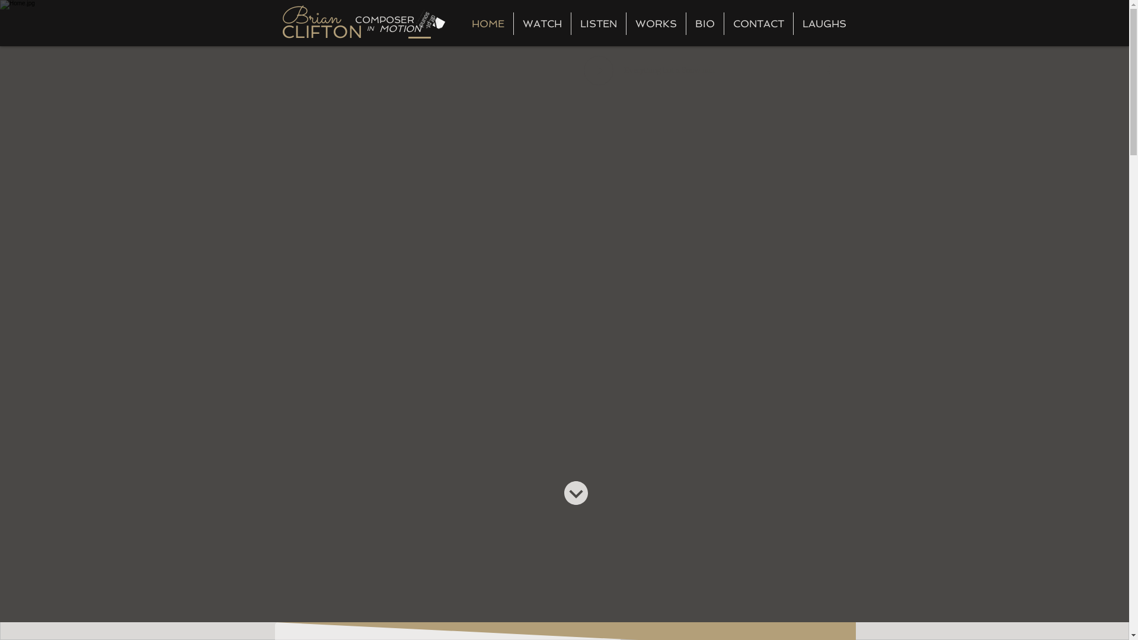  I want to click on LISTEN, so click(599, 24).